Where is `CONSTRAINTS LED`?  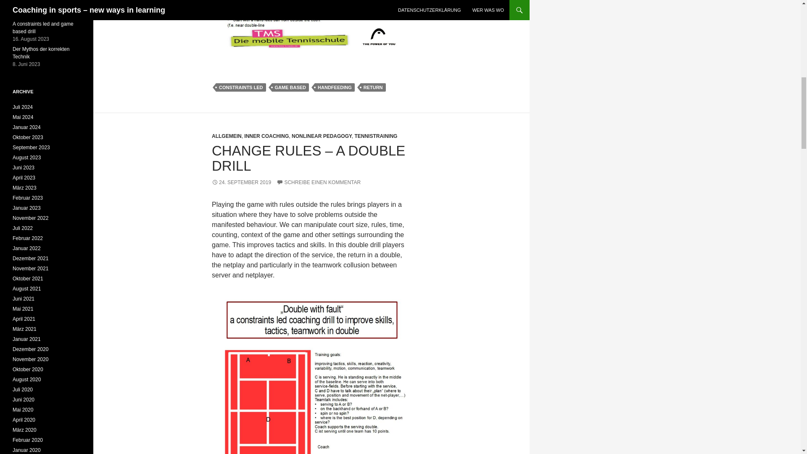 CONSTRAINTS LED is located at coordinates (241, 87).